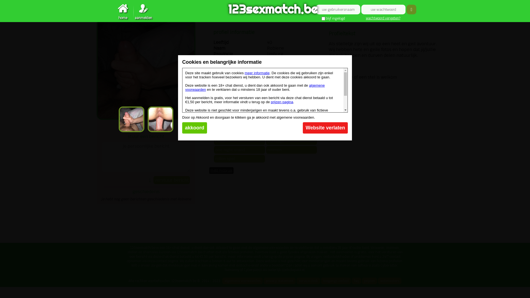 This screenshot has height=298, width=530. What do you see at coordinates (325, 128) in the screenshot?
I see `Website verlaten` at bounding box center [325, 128].